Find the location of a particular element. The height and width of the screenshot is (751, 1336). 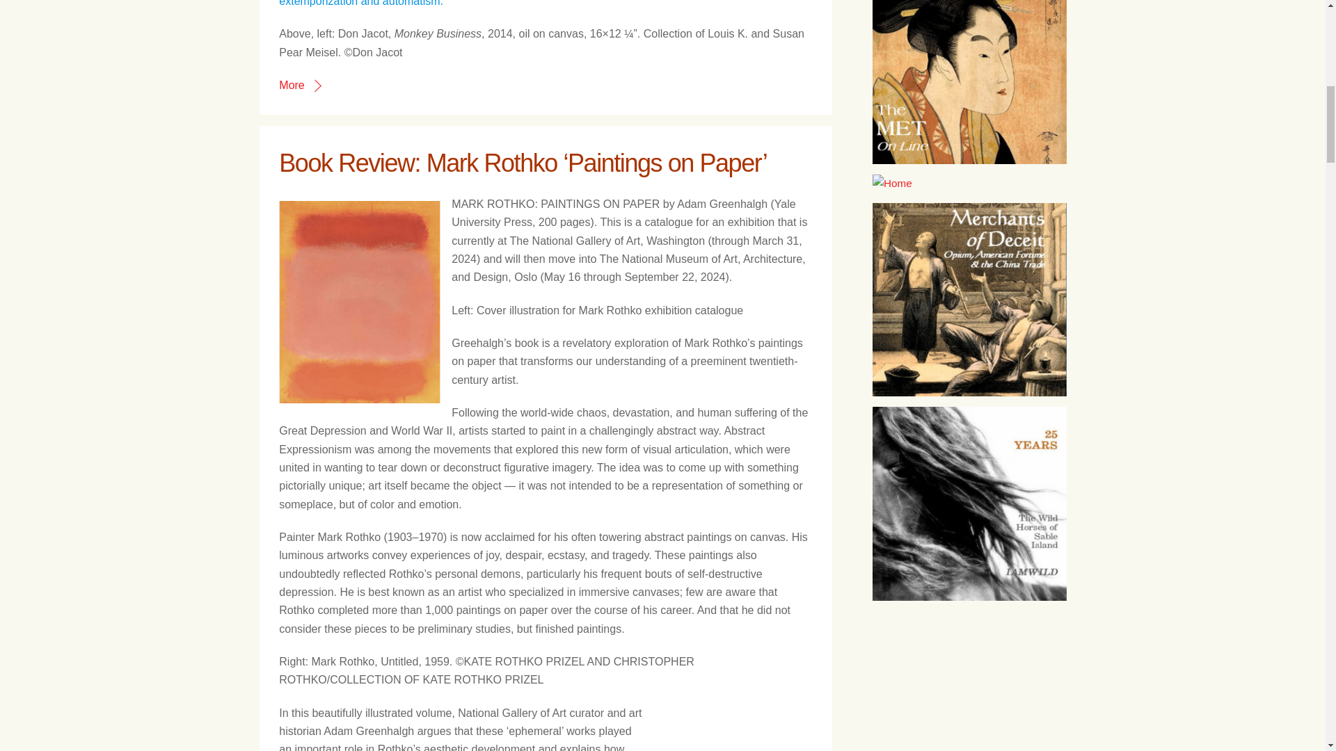

Home is located at coordinates (969, 82).